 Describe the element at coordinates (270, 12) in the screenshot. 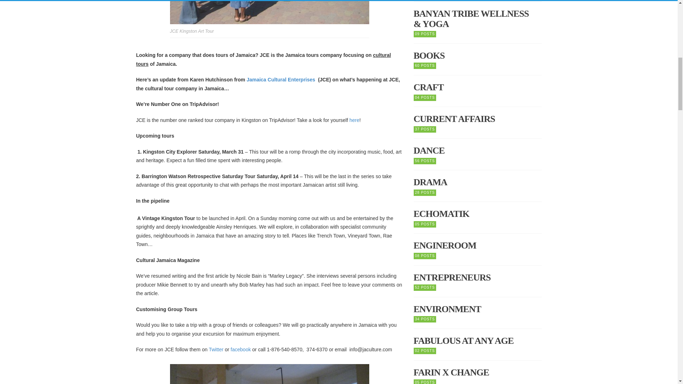

I see `JCE` at that location.